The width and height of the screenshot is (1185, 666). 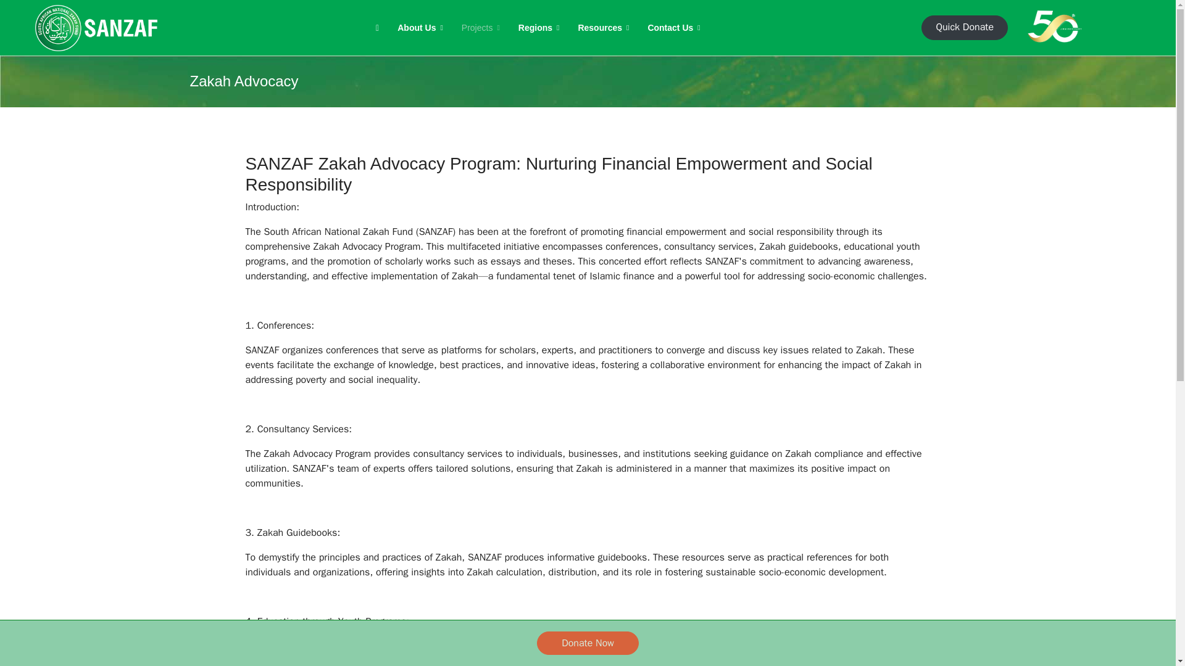 What do you see at coordinates (481, 27) in the screenshot?
I see `Projects` at bounding box center [481, 27].